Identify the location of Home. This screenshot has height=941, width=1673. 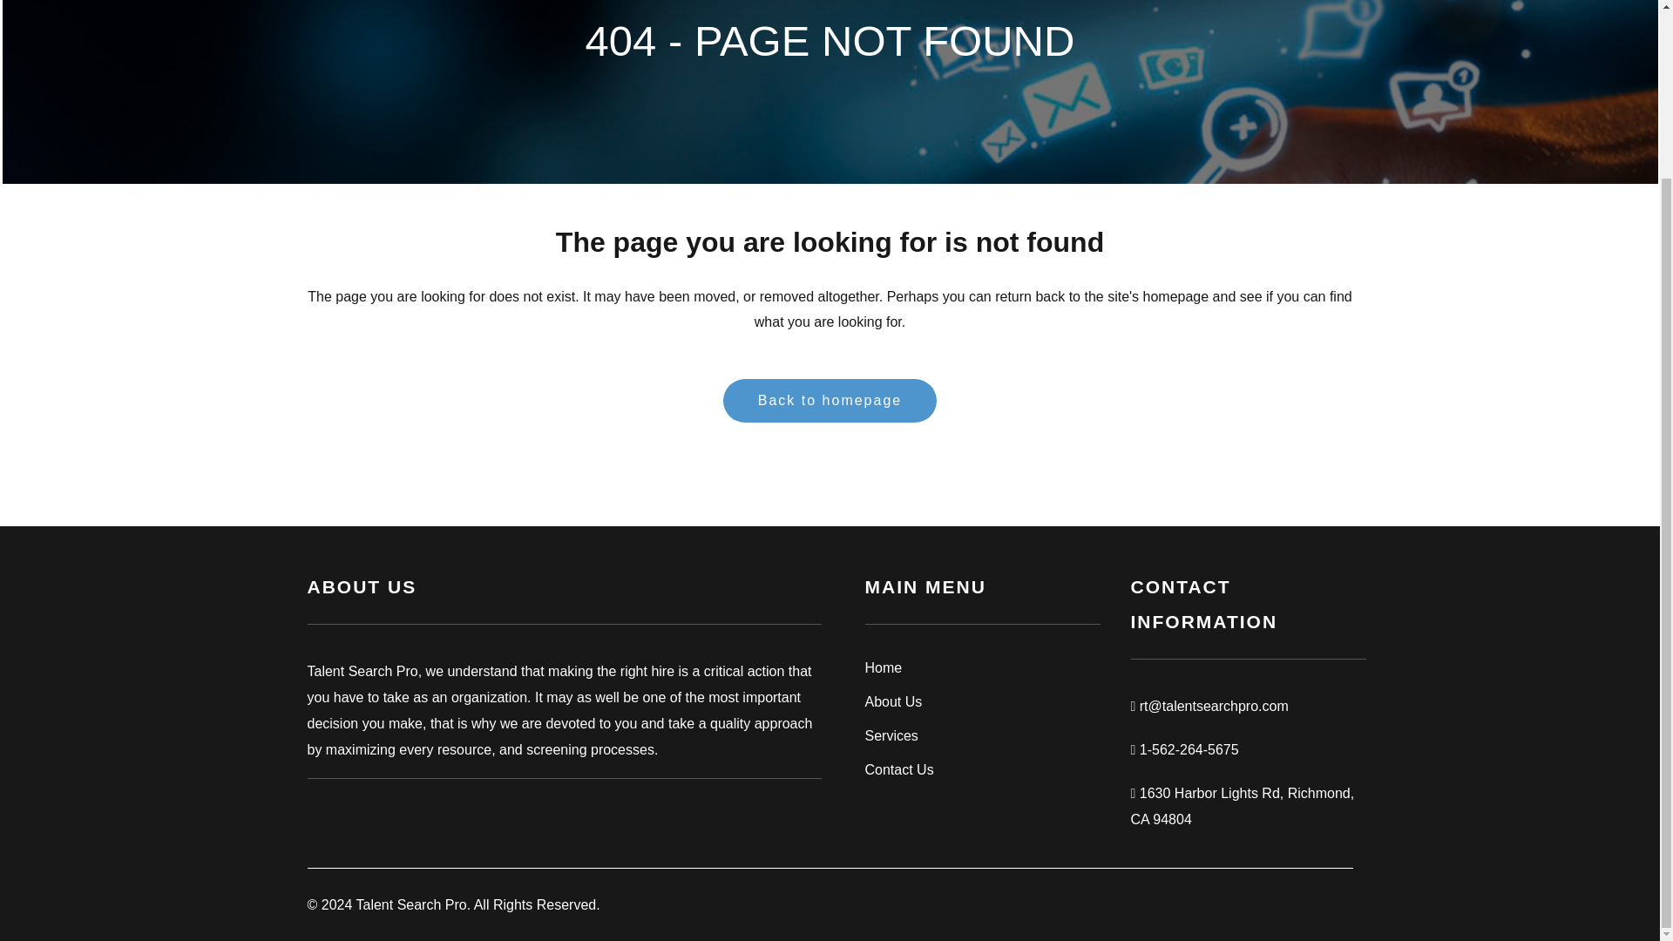
(981, 667).